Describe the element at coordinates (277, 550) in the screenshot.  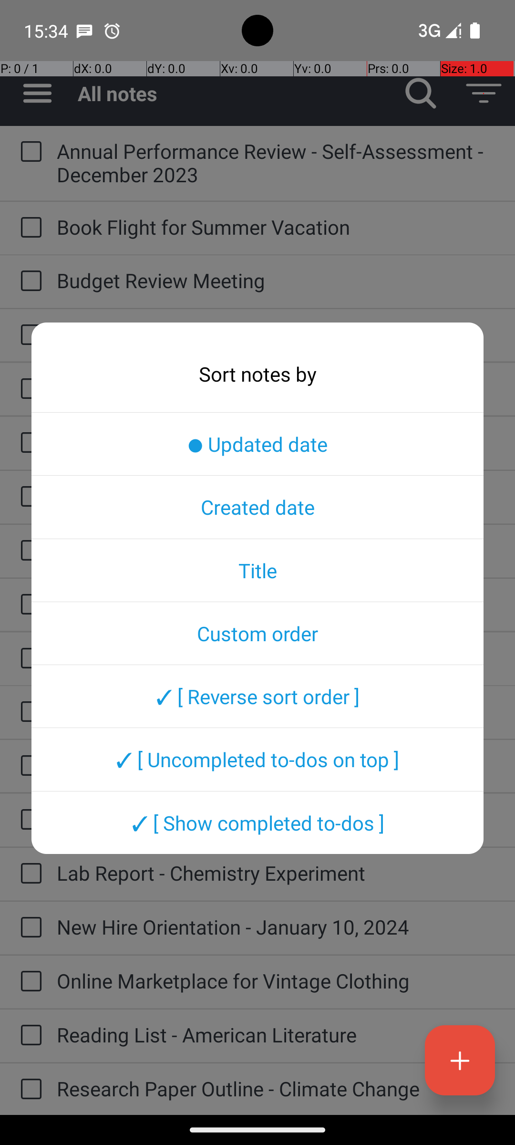
I see `Financial Aid Checklist` at that location.